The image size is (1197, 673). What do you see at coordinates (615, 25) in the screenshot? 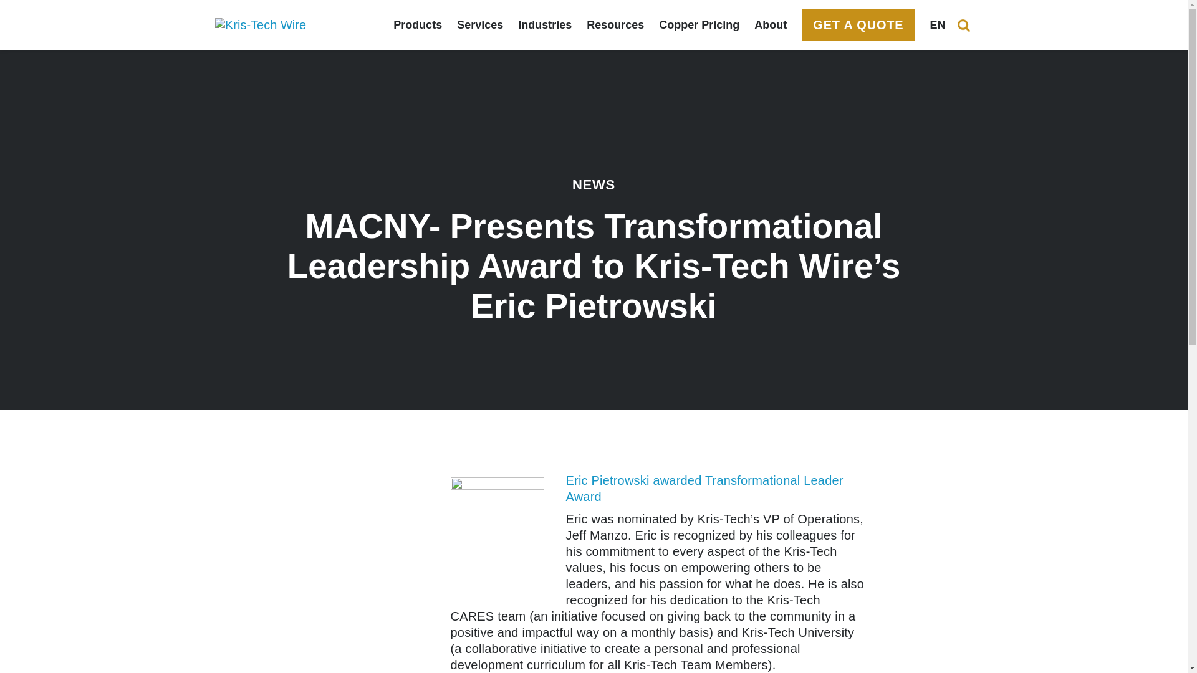
I see `Resources` at bounding box center [615, 25].